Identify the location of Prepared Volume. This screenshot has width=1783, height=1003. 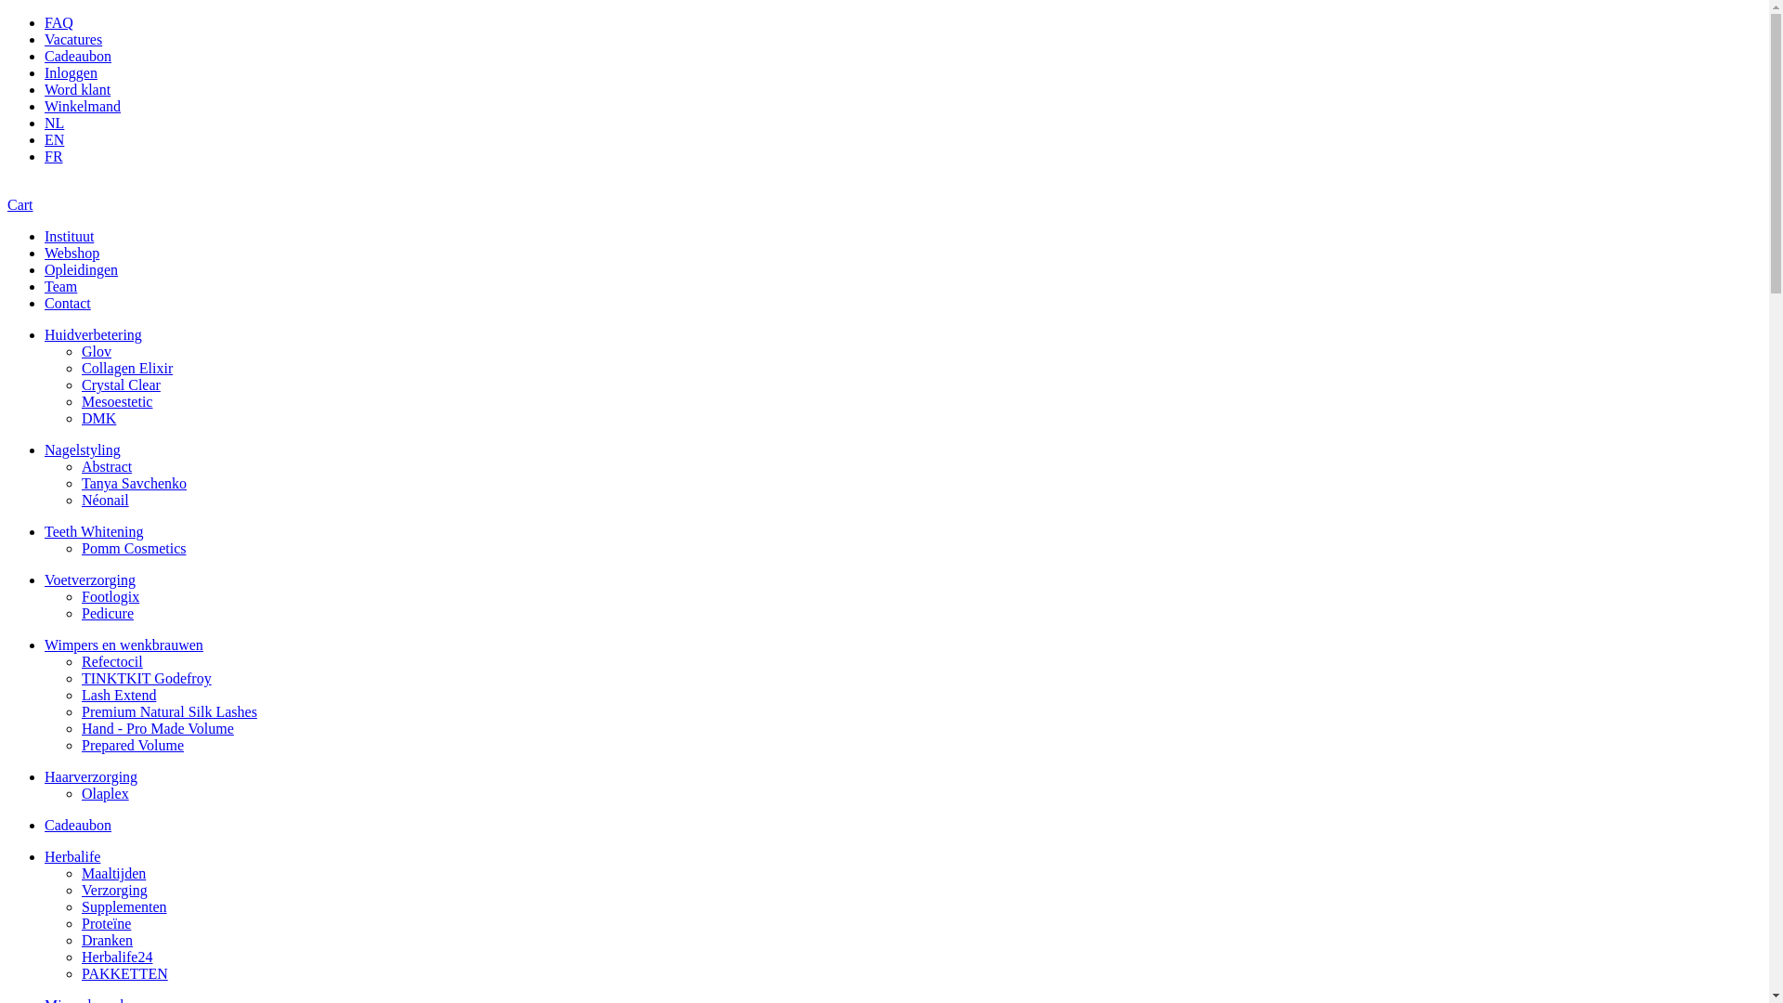
(133, 745).